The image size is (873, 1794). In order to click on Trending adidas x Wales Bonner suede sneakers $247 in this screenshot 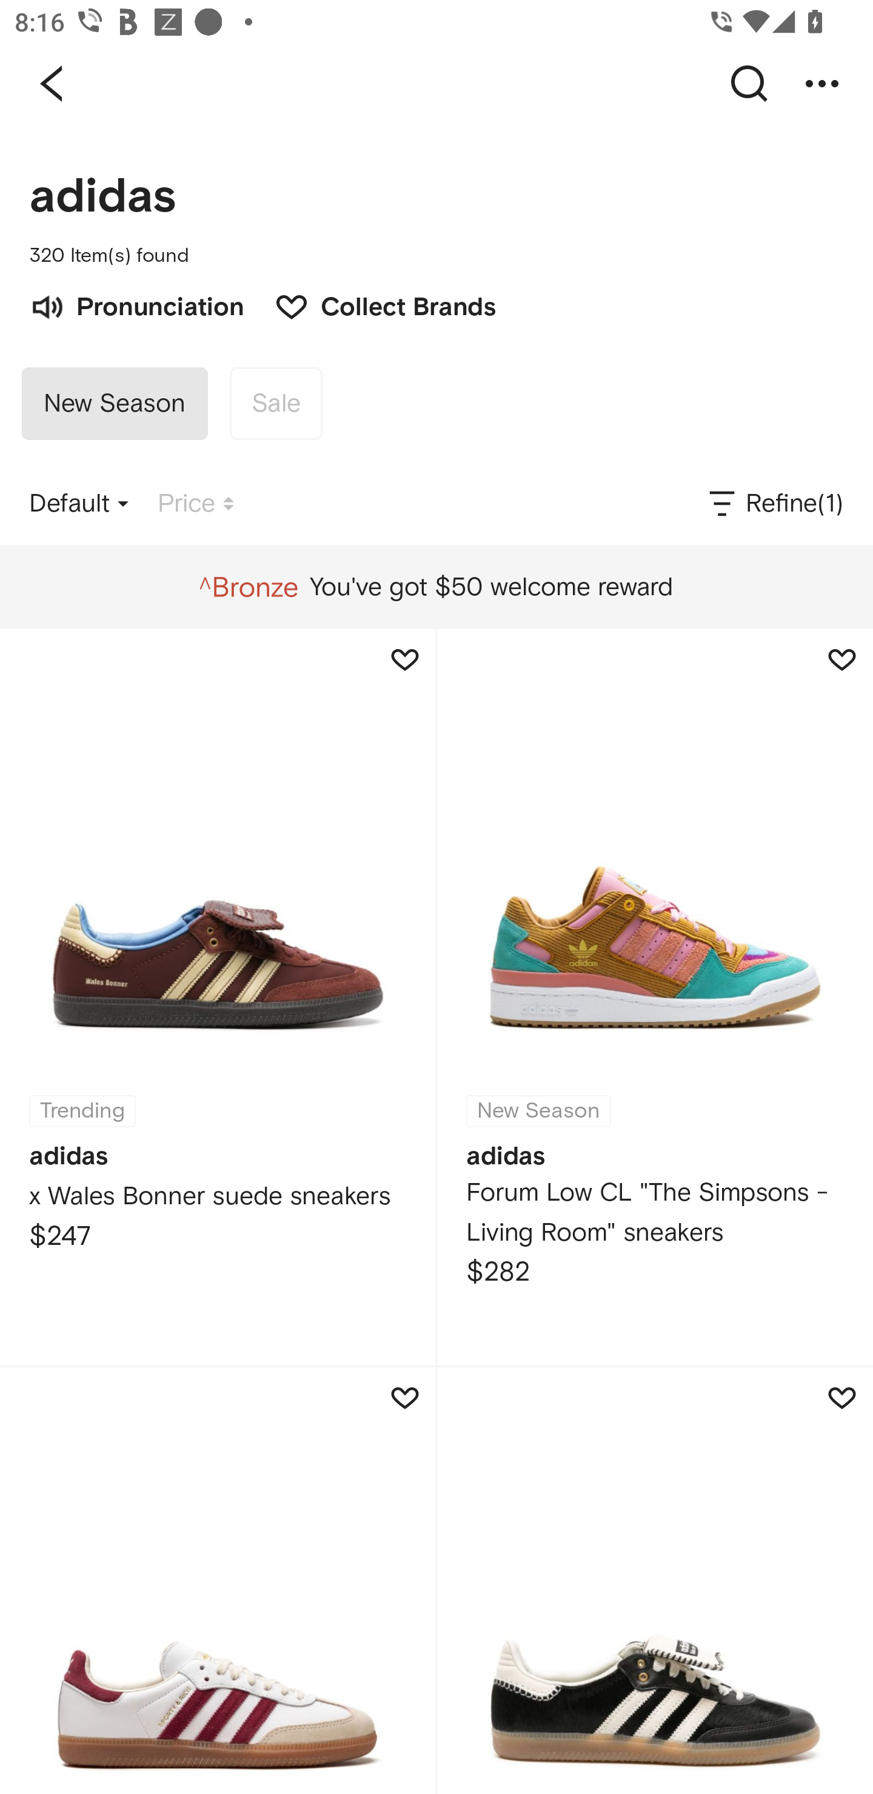, I will do `click(218, 997)`.